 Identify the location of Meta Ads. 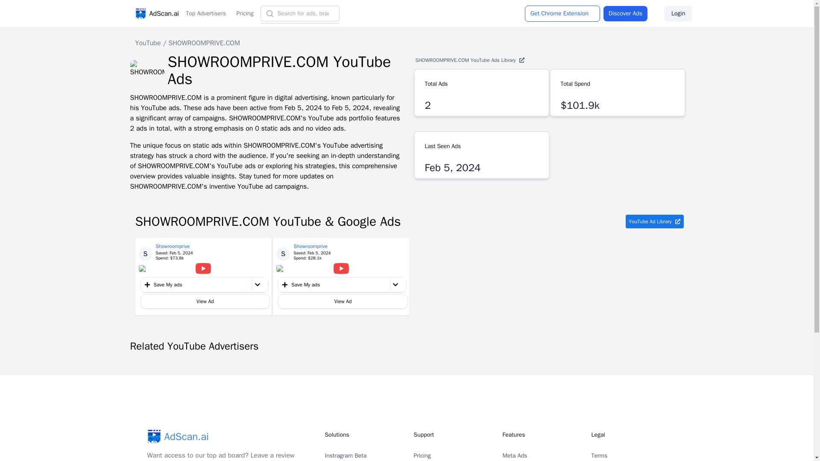
(514, 455).